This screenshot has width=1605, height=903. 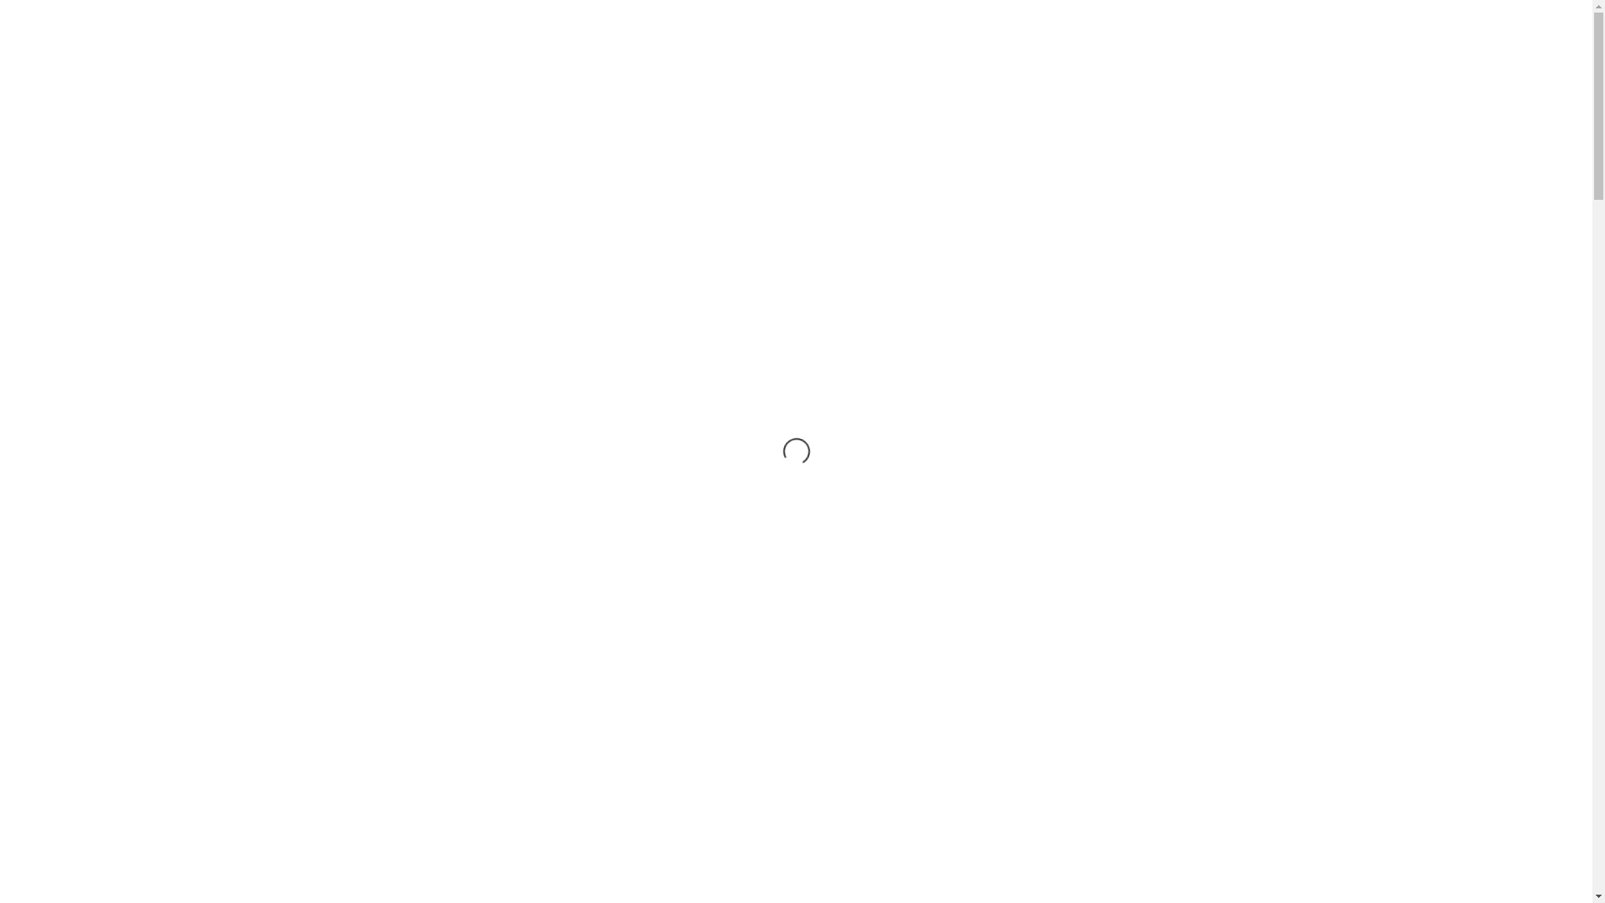 What do you see at coordinates (1529, 22) in the screenshot?
I see `Instagram` at bounding box center [1529, 22].